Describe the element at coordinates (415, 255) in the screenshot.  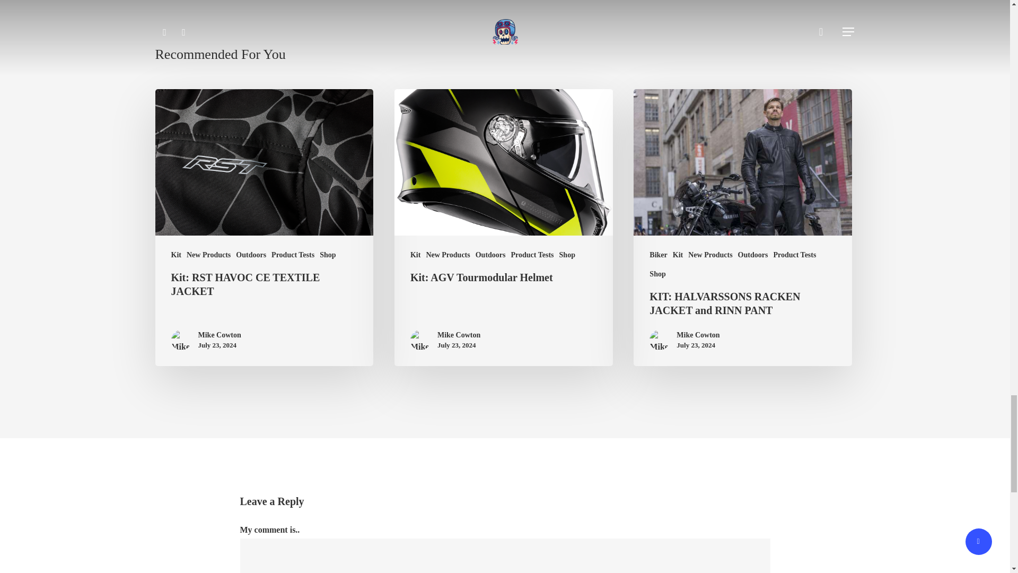
I see `Kit` at that location.